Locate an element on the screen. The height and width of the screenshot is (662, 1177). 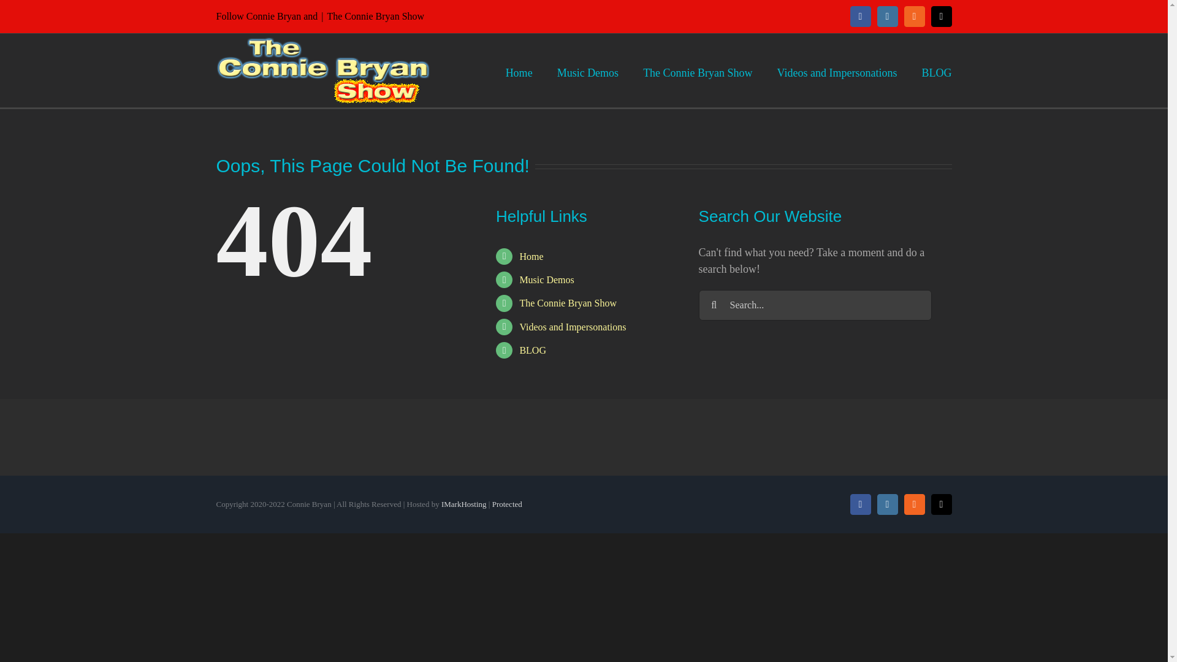
The Connie Bryan Show is located at coordinates (568, 303).